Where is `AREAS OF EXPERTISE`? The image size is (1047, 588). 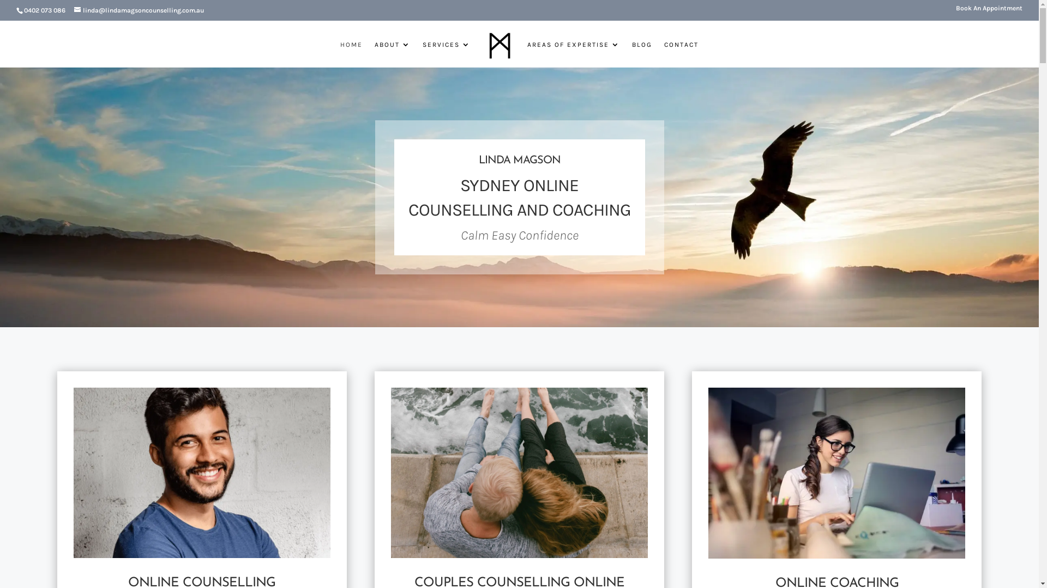 AREAS OF EXPERTISE is located at coordinates (574, 54).